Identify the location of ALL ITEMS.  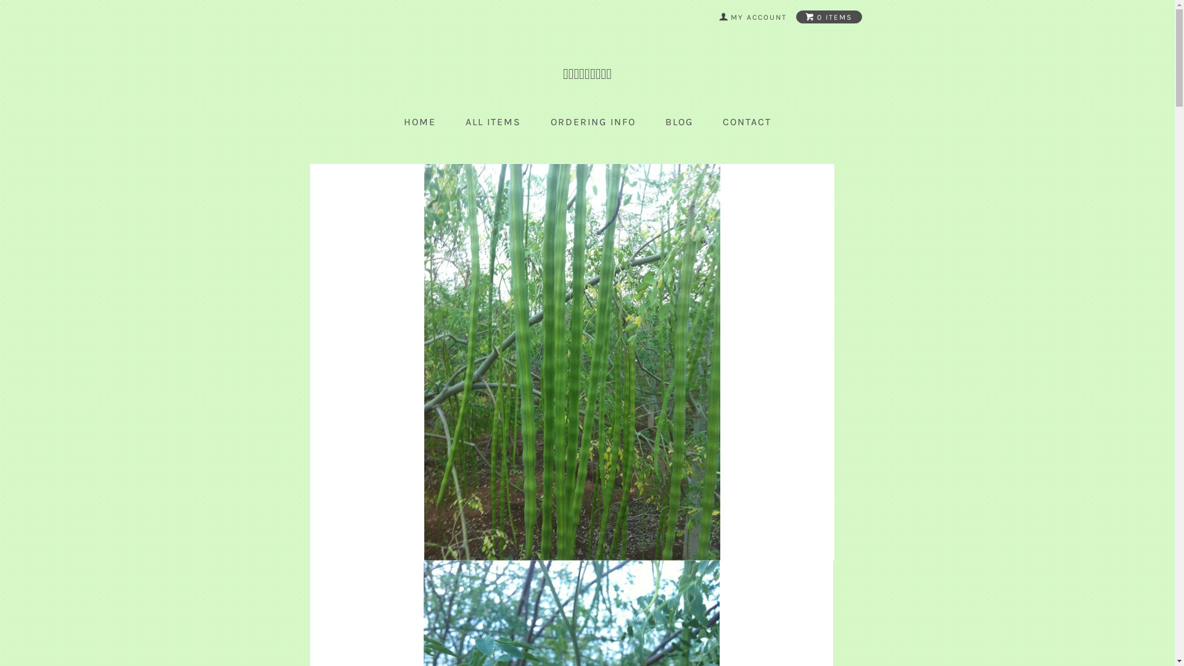
(493, 122).